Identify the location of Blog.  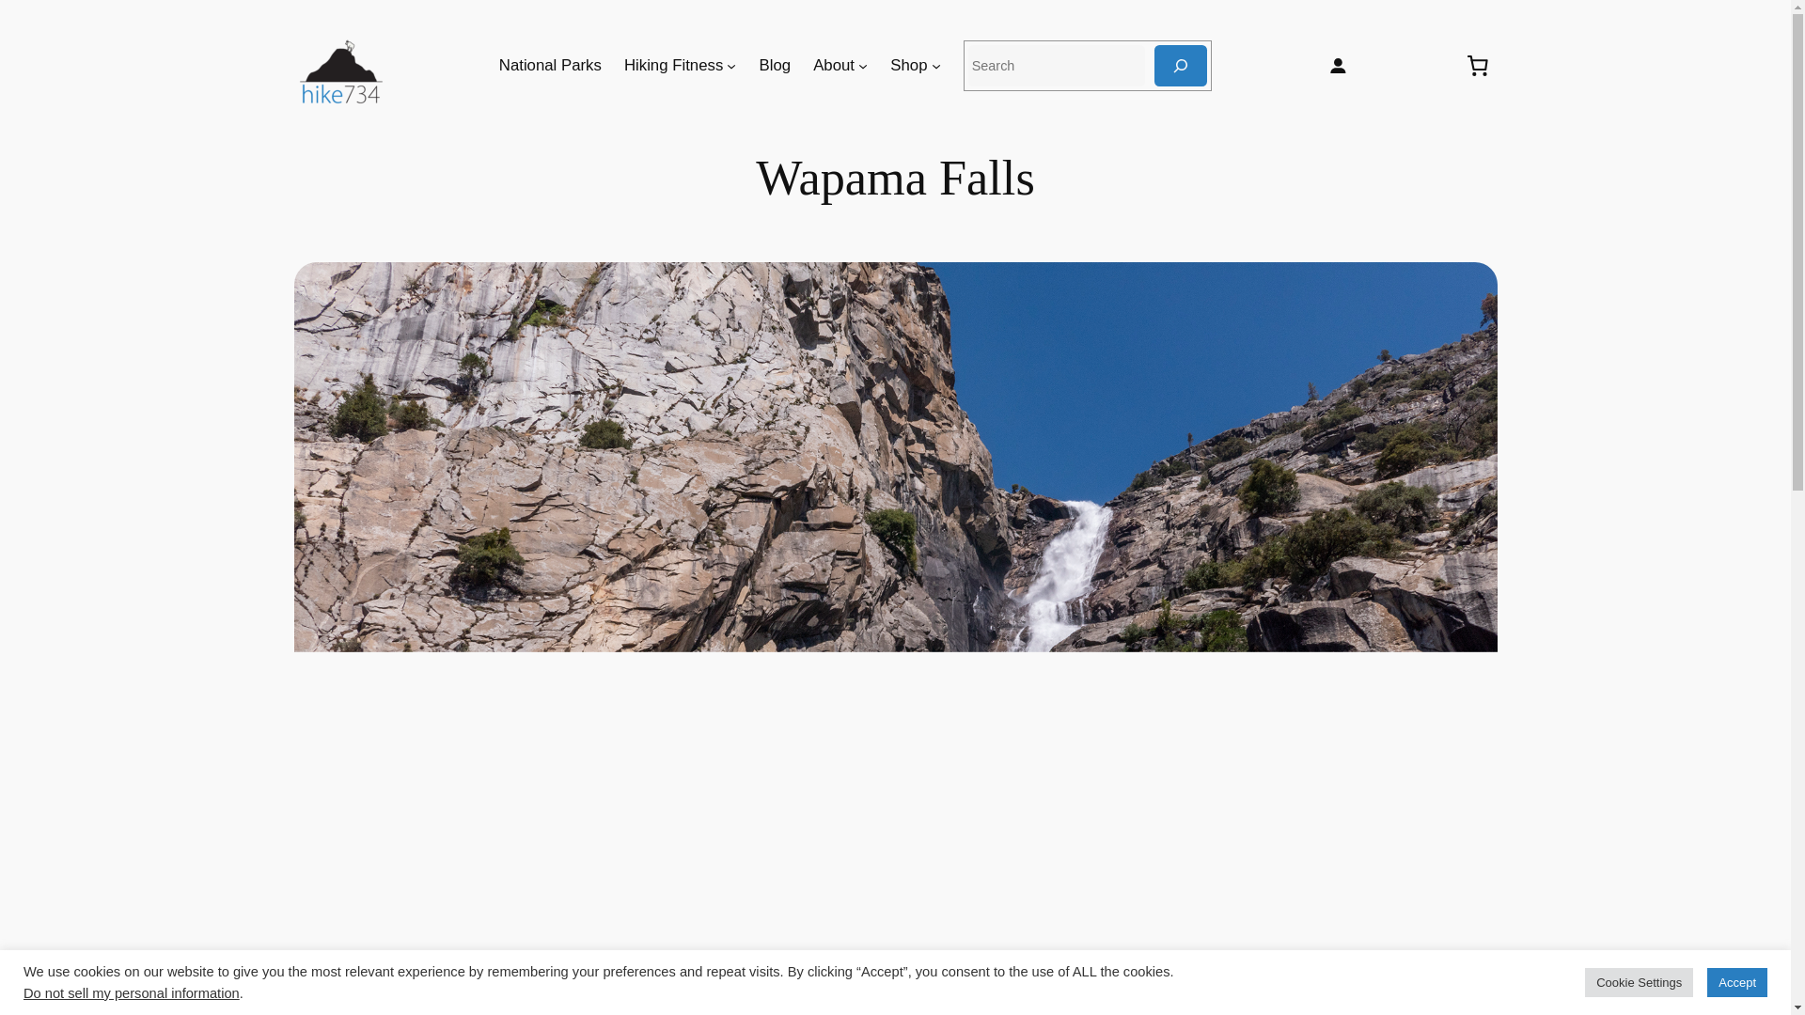
(776, 66).